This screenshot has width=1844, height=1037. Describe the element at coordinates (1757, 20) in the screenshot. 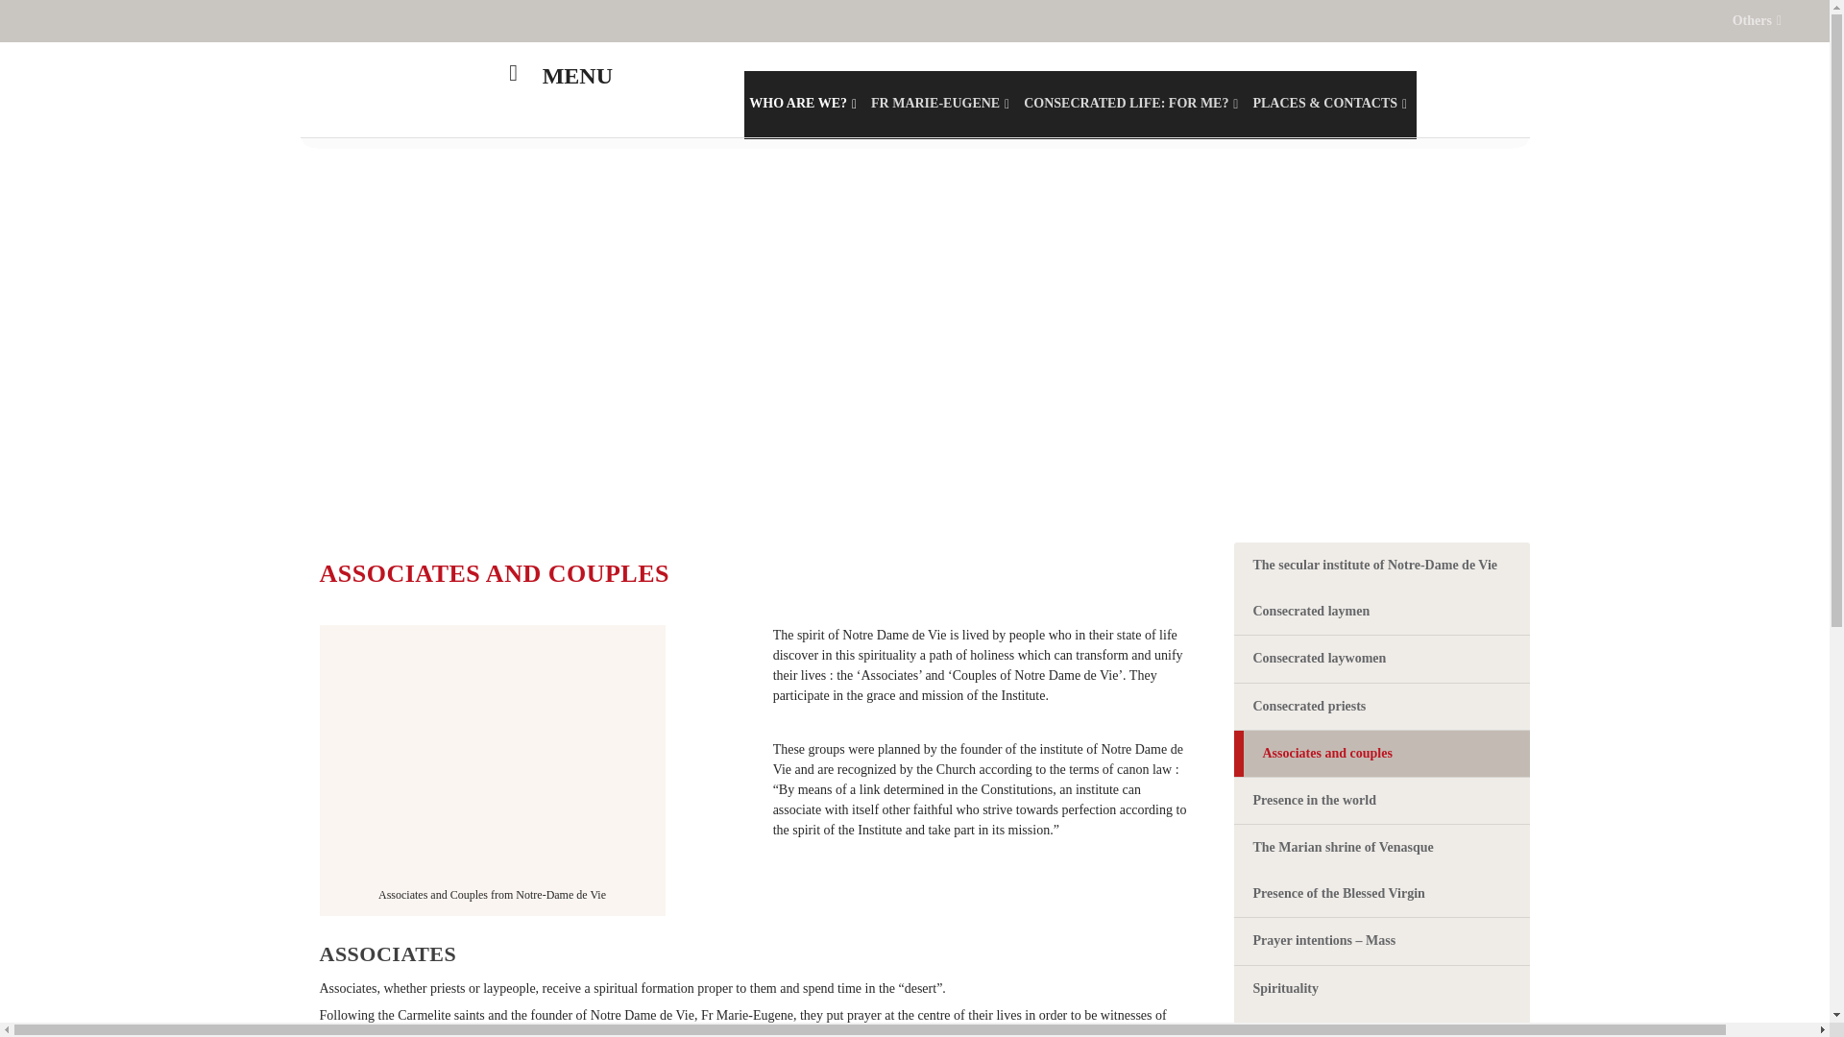

I see `Others` at that location.